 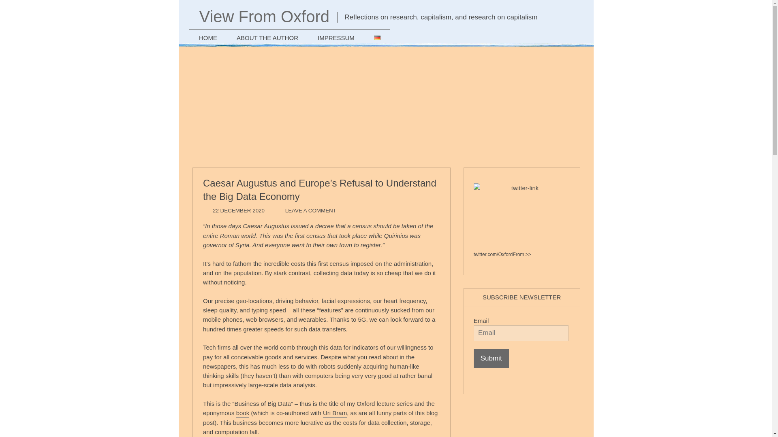 What do you see at coordinates (491, 359) in the screenshot?
I see `Submit` at bounding box center [491, 359].